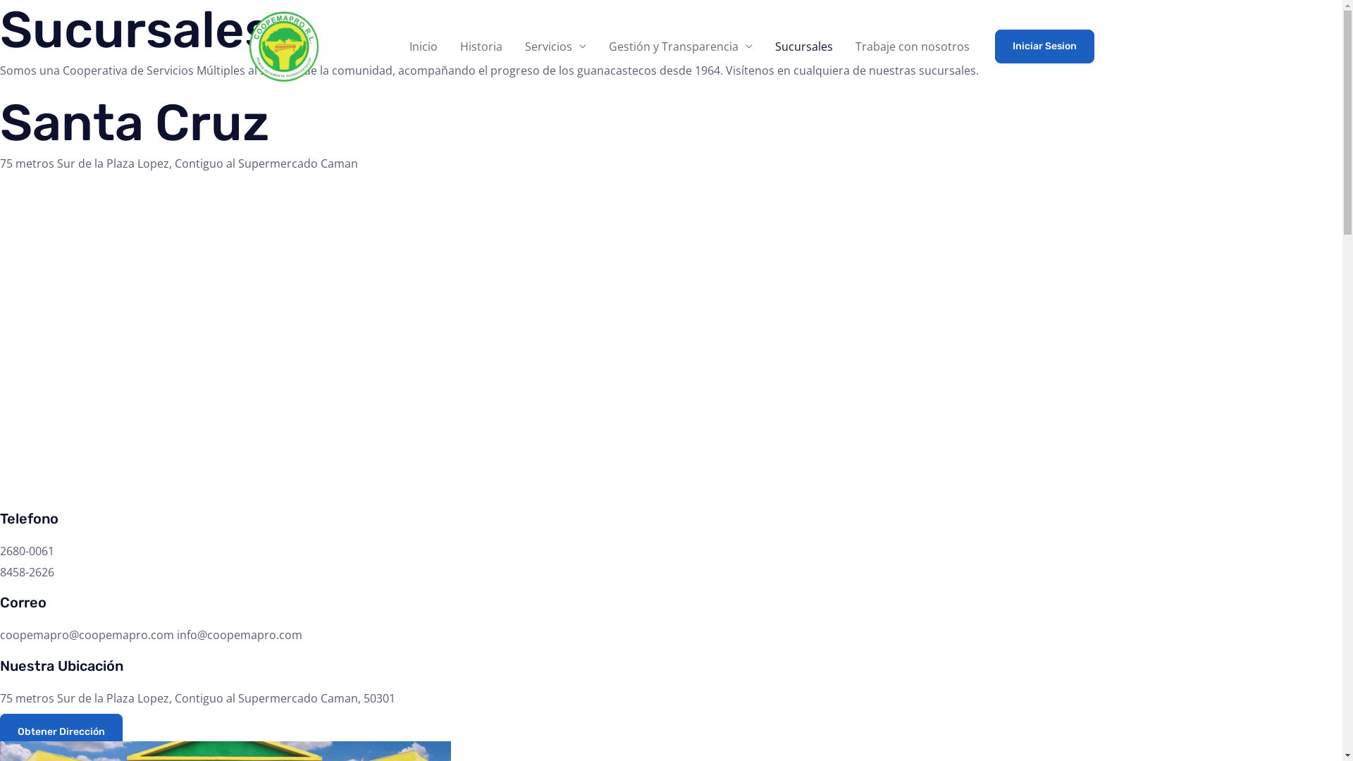 This screenshot has width=1353, height=761. What do you see at coordinates (1044, 47) in the screenshot?
I see `Iniciar Sesion` at bounding box center [1044, 47].